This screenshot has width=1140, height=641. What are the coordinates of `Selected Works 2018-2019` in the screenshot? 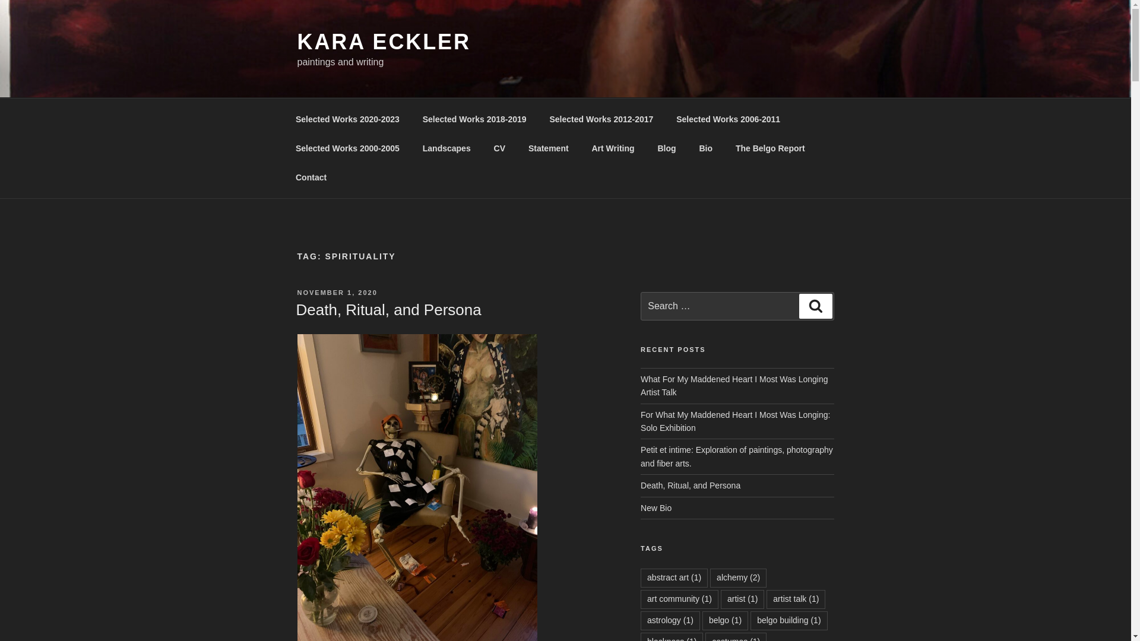 It's located at (474, 119).